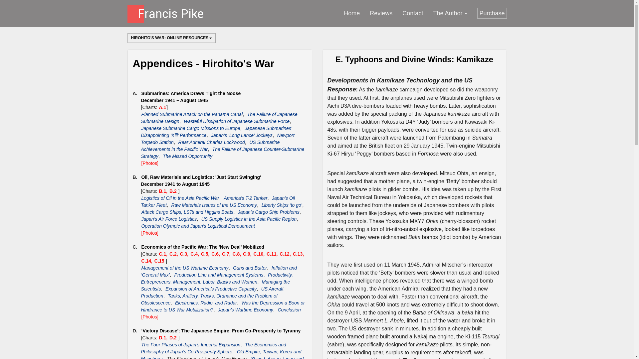 The image size is (639, 359). What do you see at coordinates (237, 121) in the screenshot?
I see `Wasteful Dissipation of Japanese Submarine Force` at bounding box center [237, 121].